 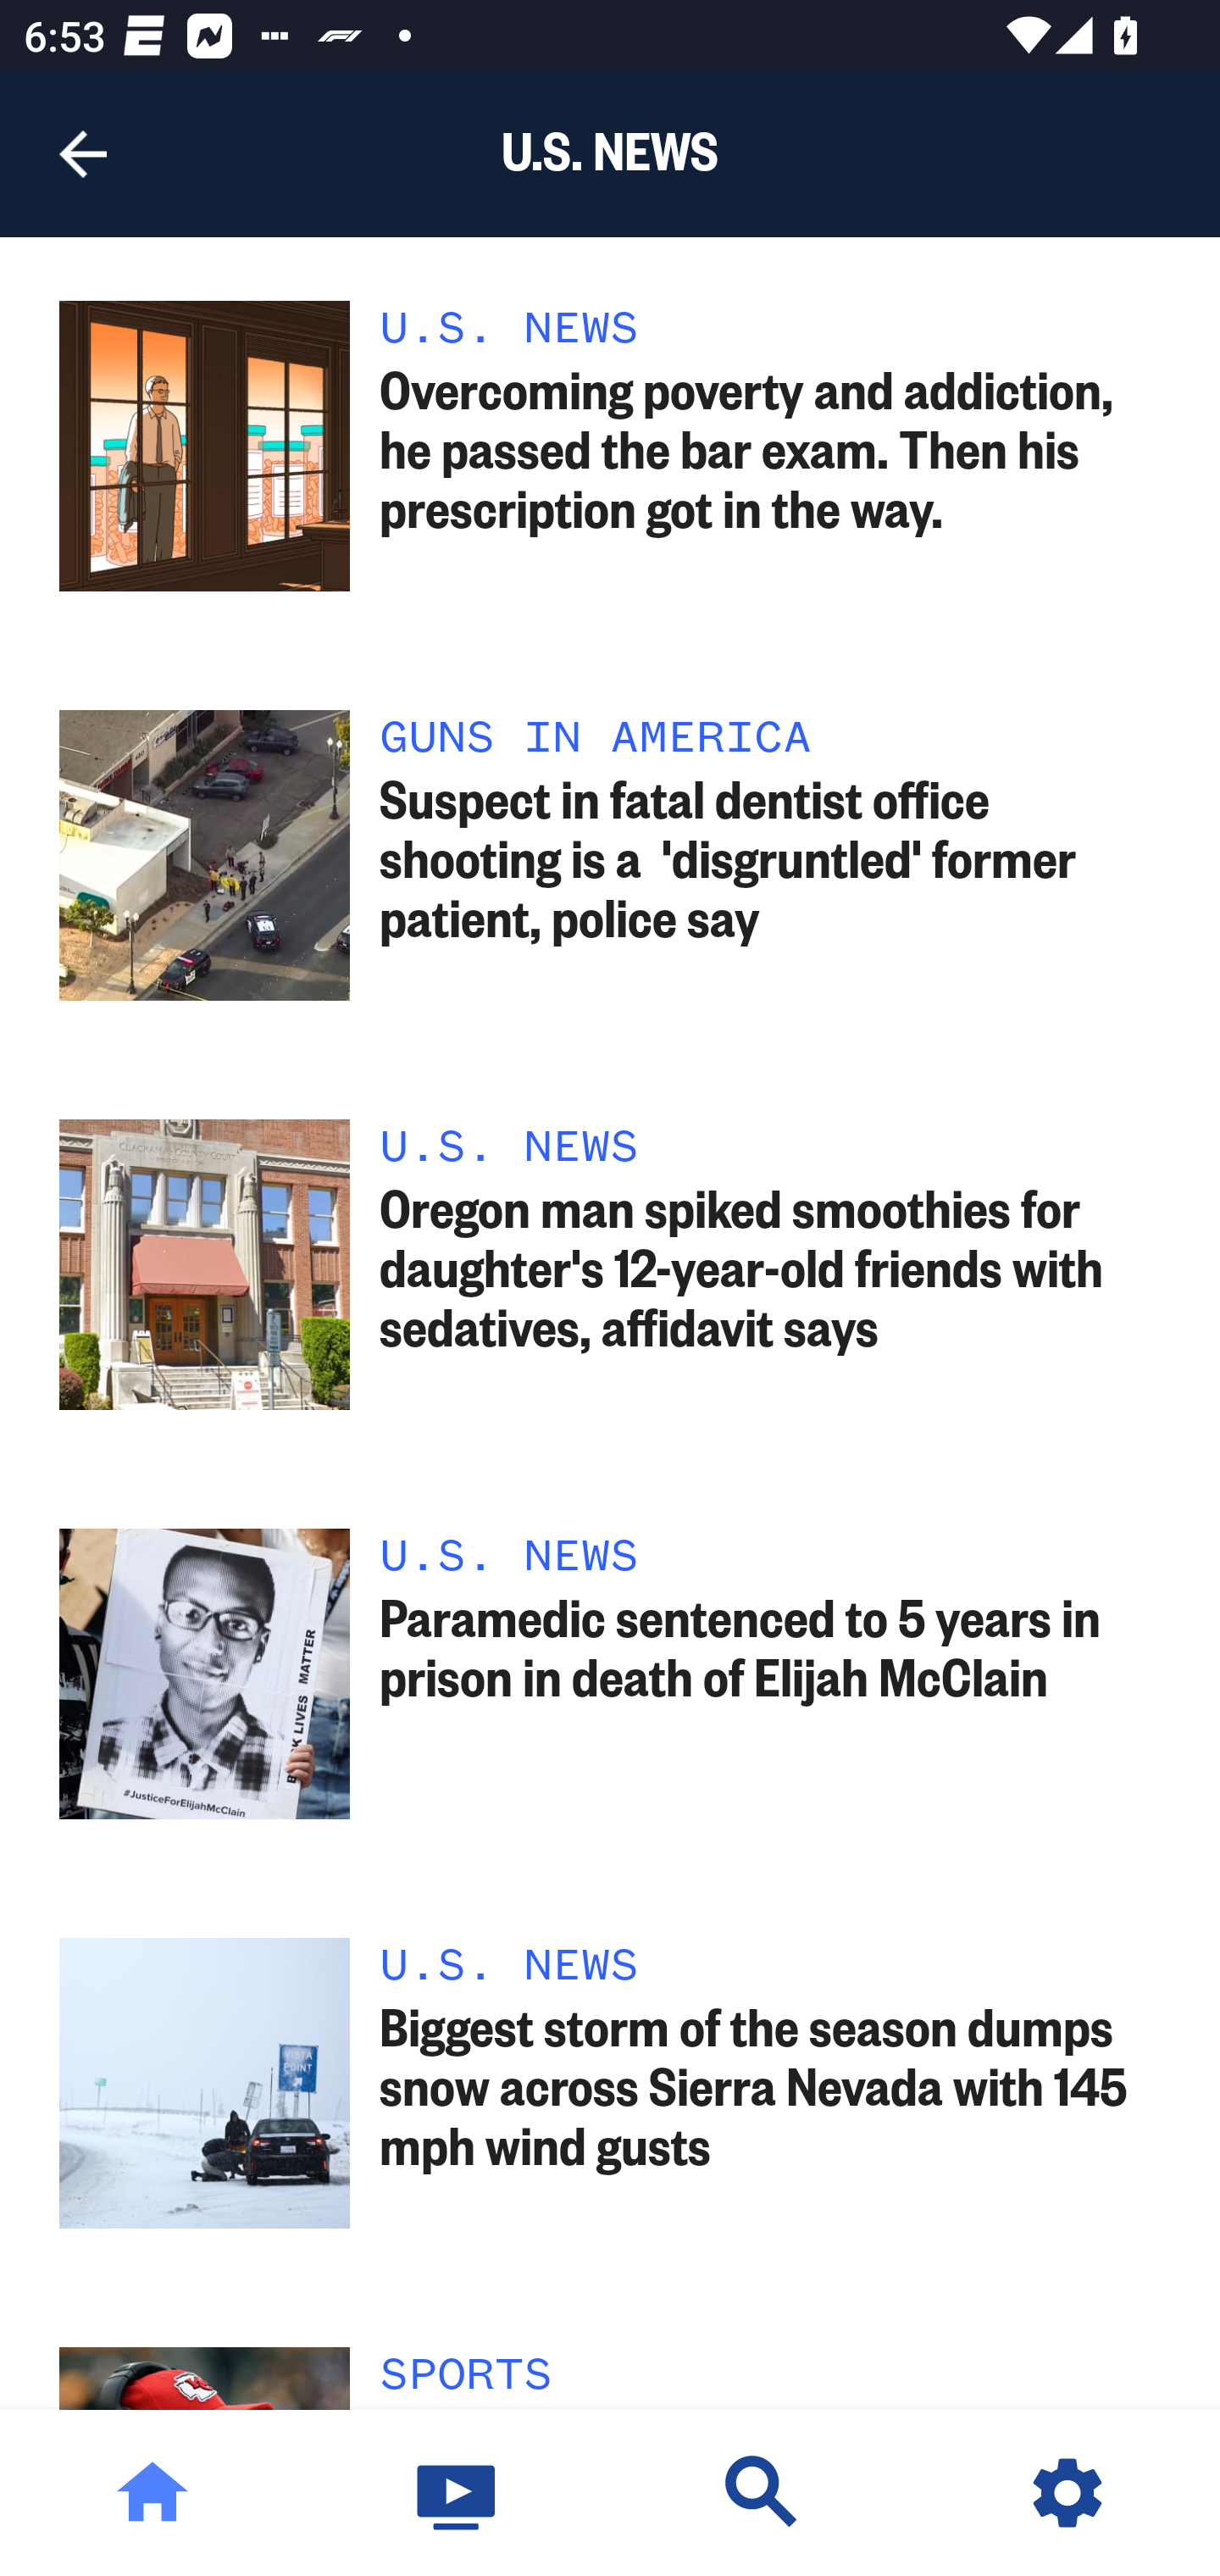 I want to click on Discover, so click(x=762, y=2493).